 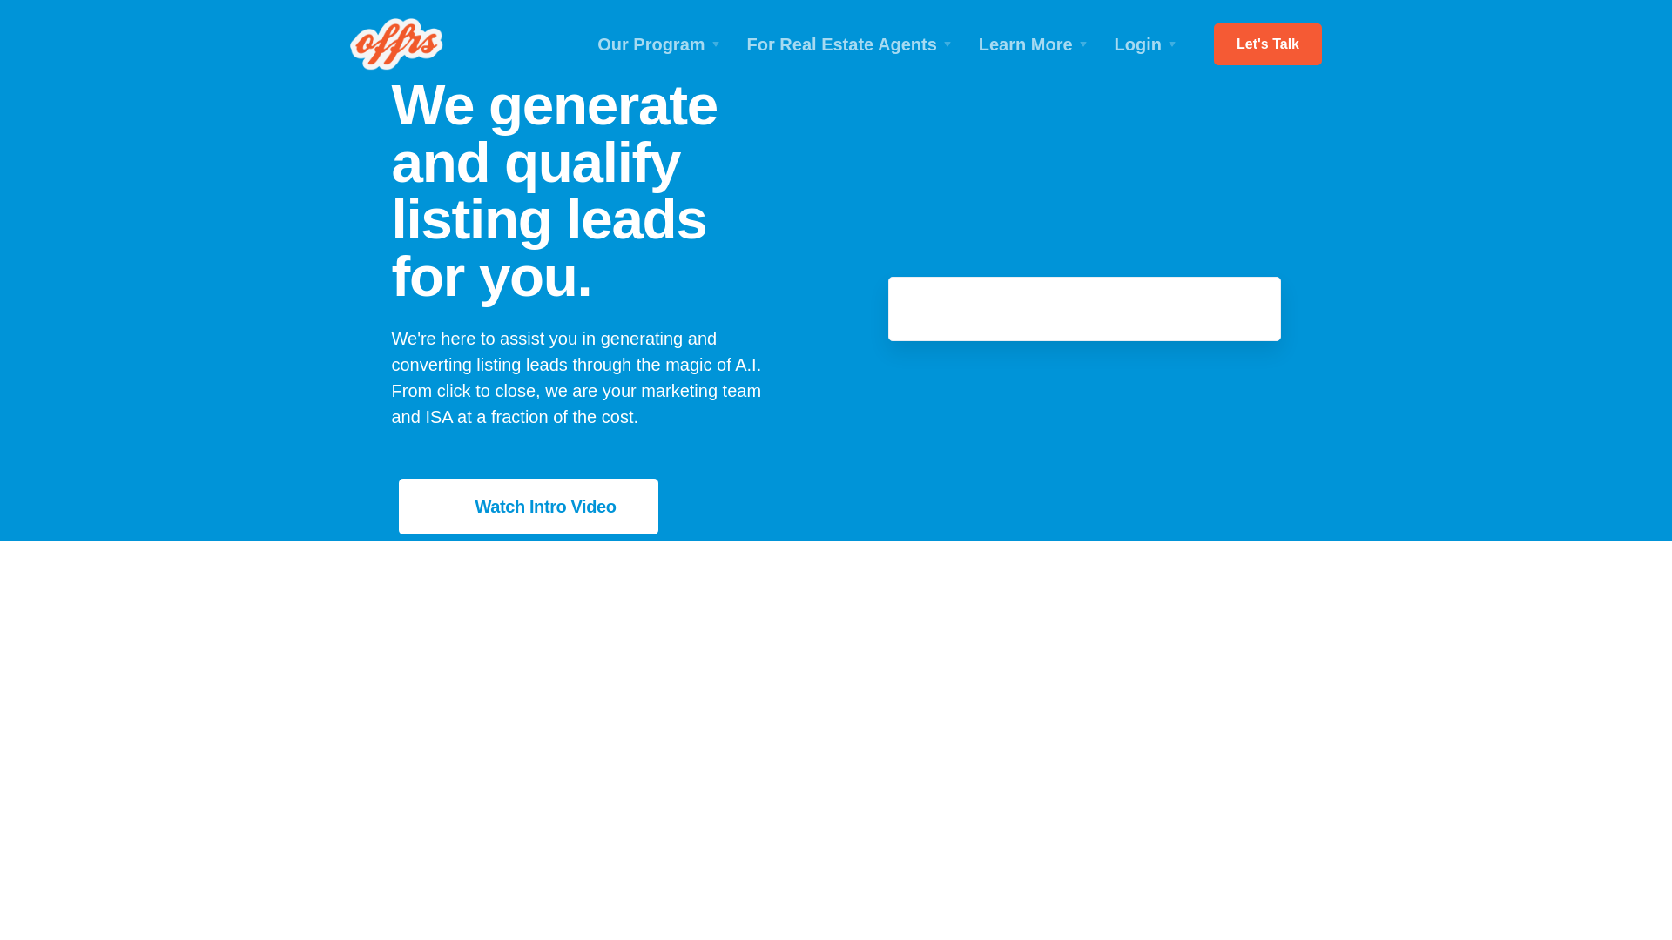 I want to click on Let's Talk, so click(x=1268, y=44).